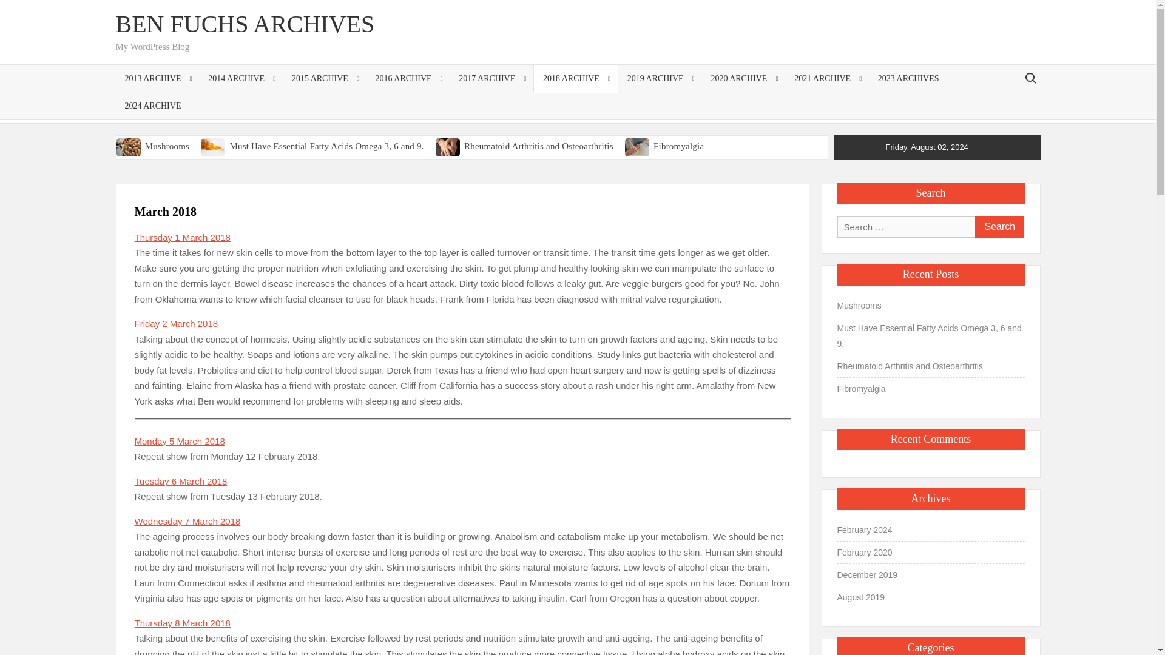 The image size is (1165, 655). I want to click on Mushrooms, so click(129, 146).